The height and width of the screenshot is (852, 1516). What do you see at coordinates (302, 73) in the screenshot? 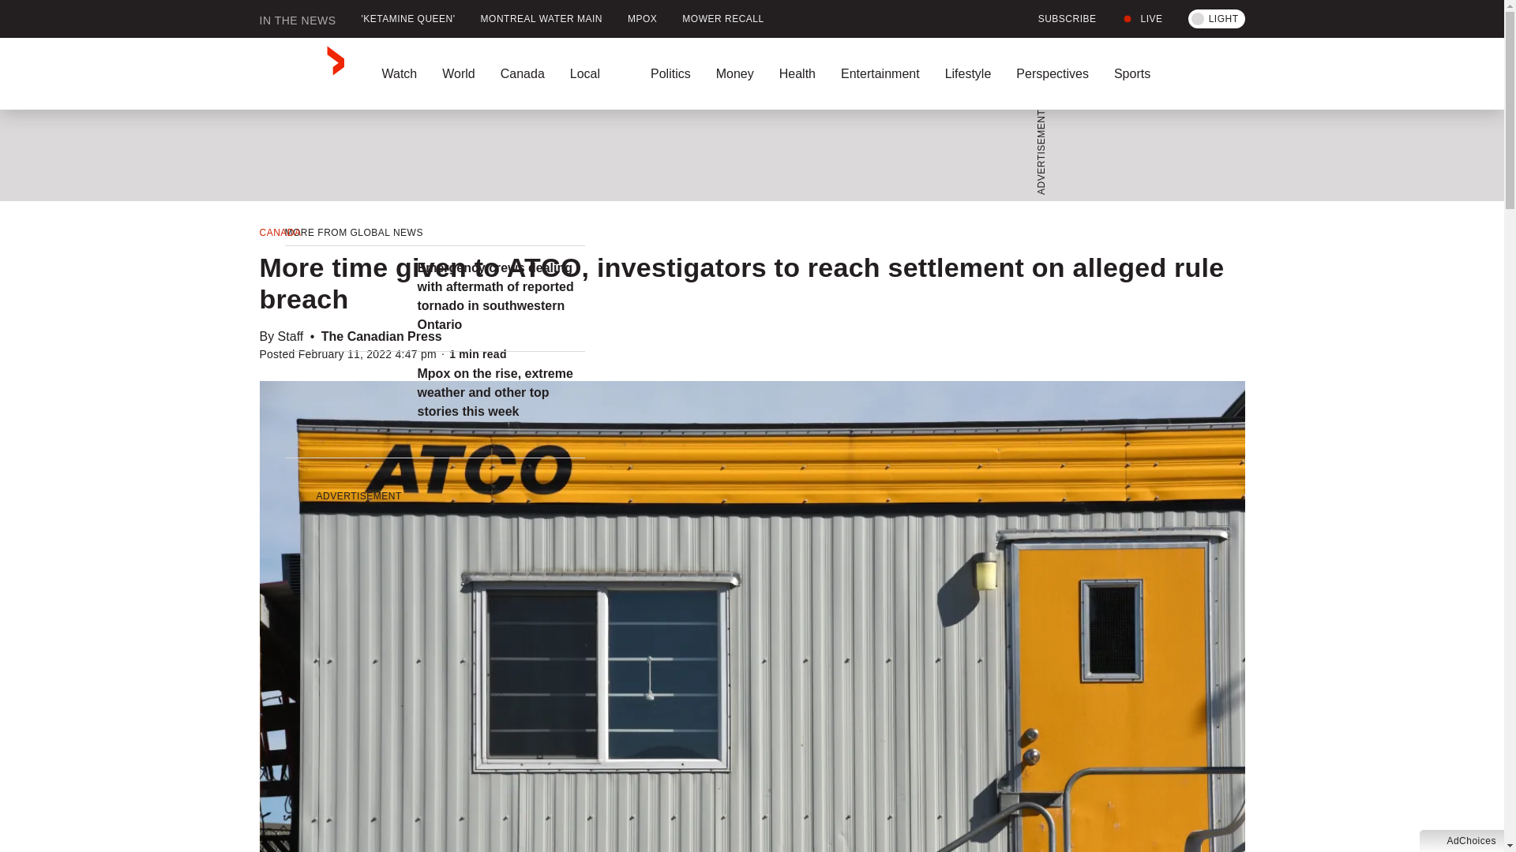
I see `GlobalNews home` at bounding box center [302, 73].